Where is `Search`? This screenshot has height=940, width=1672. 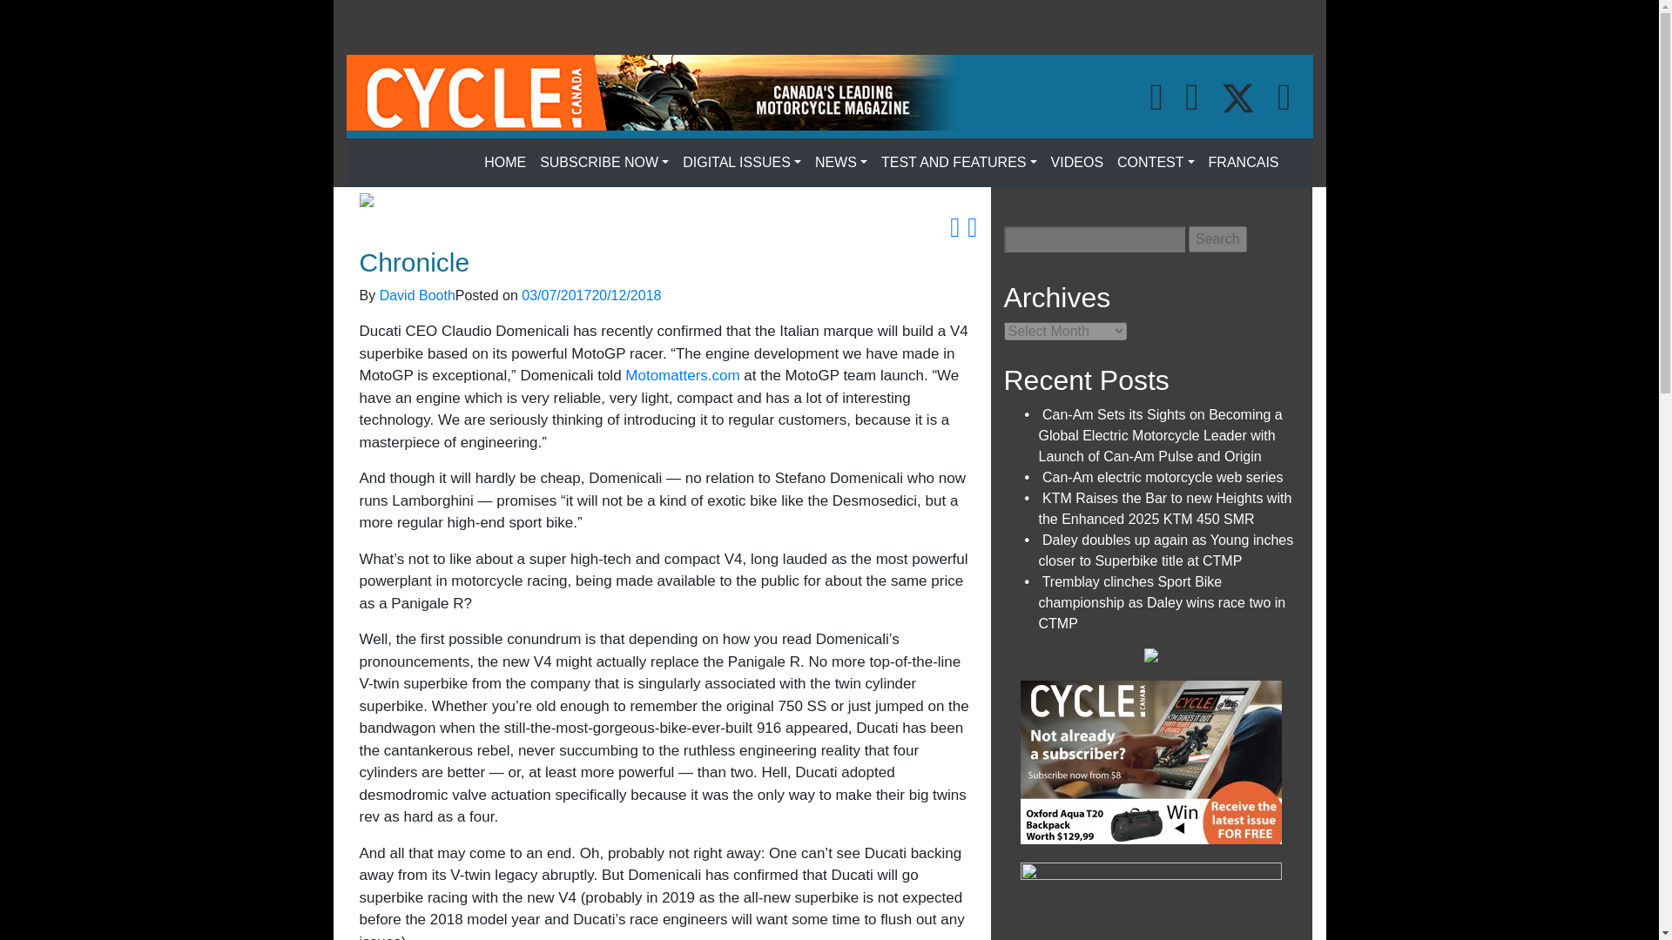
Search is located at coordinates (1217, 239).